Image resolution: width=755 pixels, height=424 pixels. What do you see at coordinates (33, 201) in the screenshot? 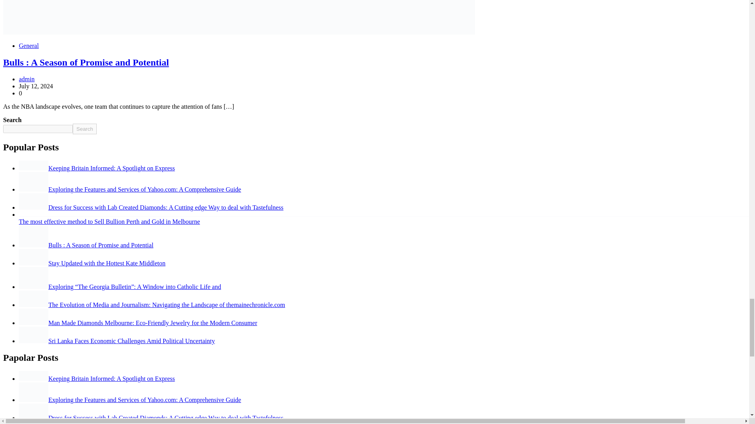
I see `lab created diamonds` at bounding box center [33, 201].